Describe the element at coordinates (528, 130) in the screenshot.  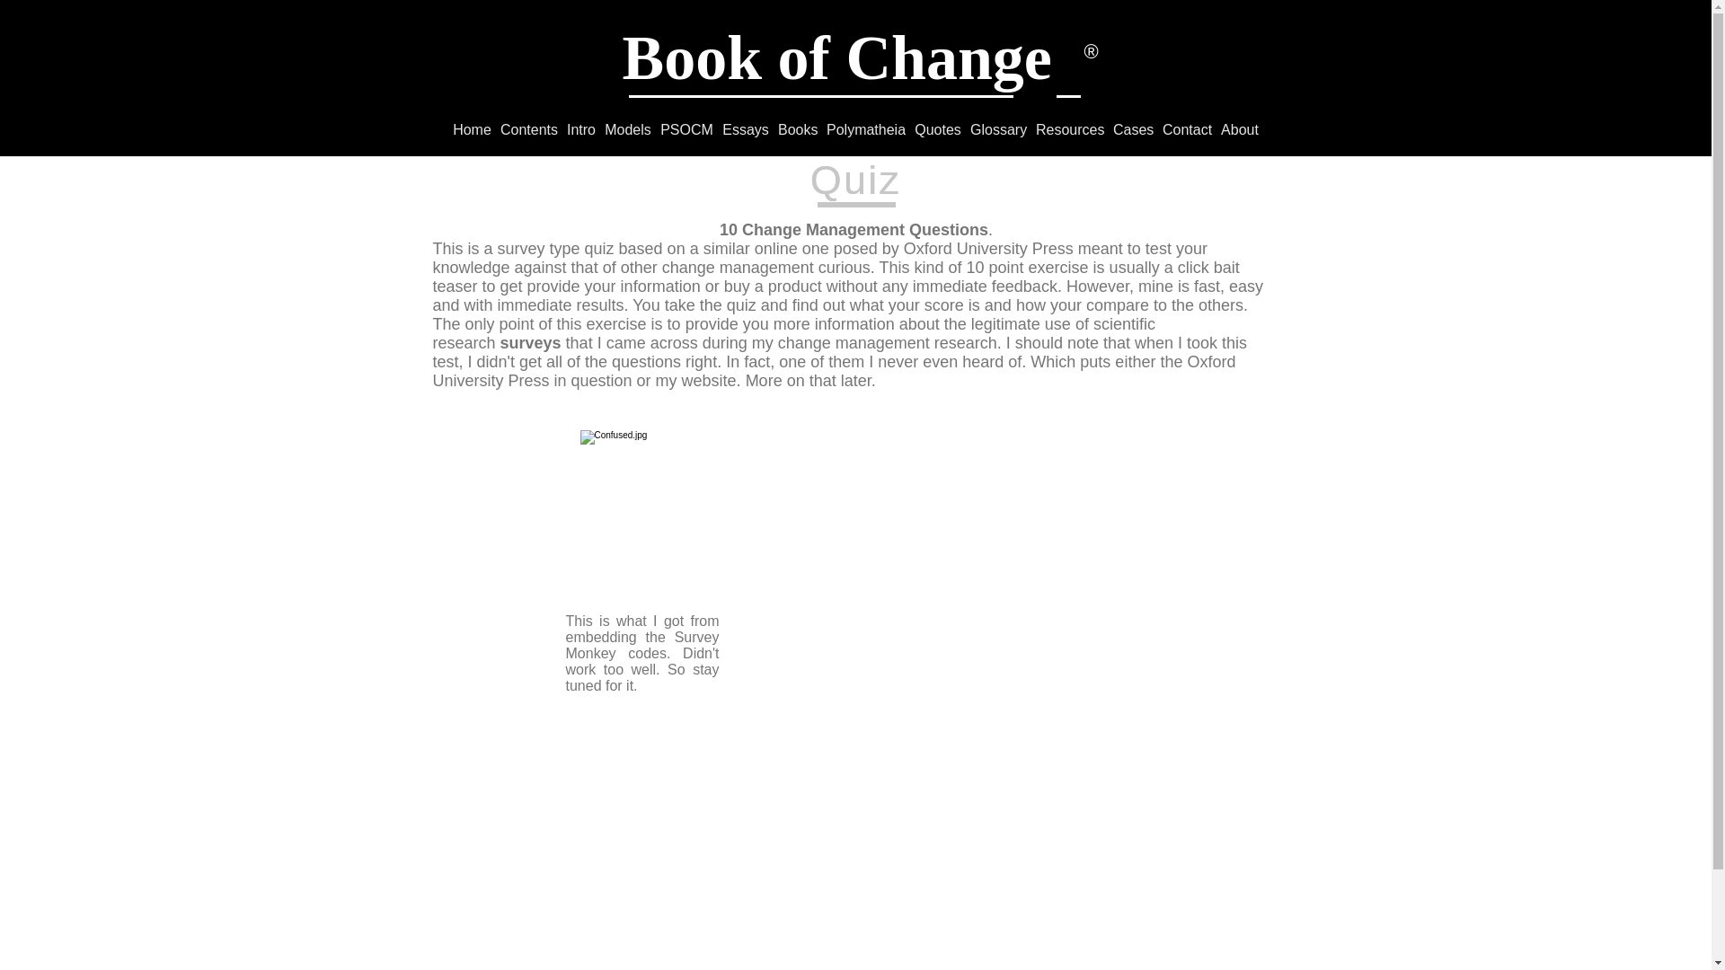
I see `Contents` at that location.